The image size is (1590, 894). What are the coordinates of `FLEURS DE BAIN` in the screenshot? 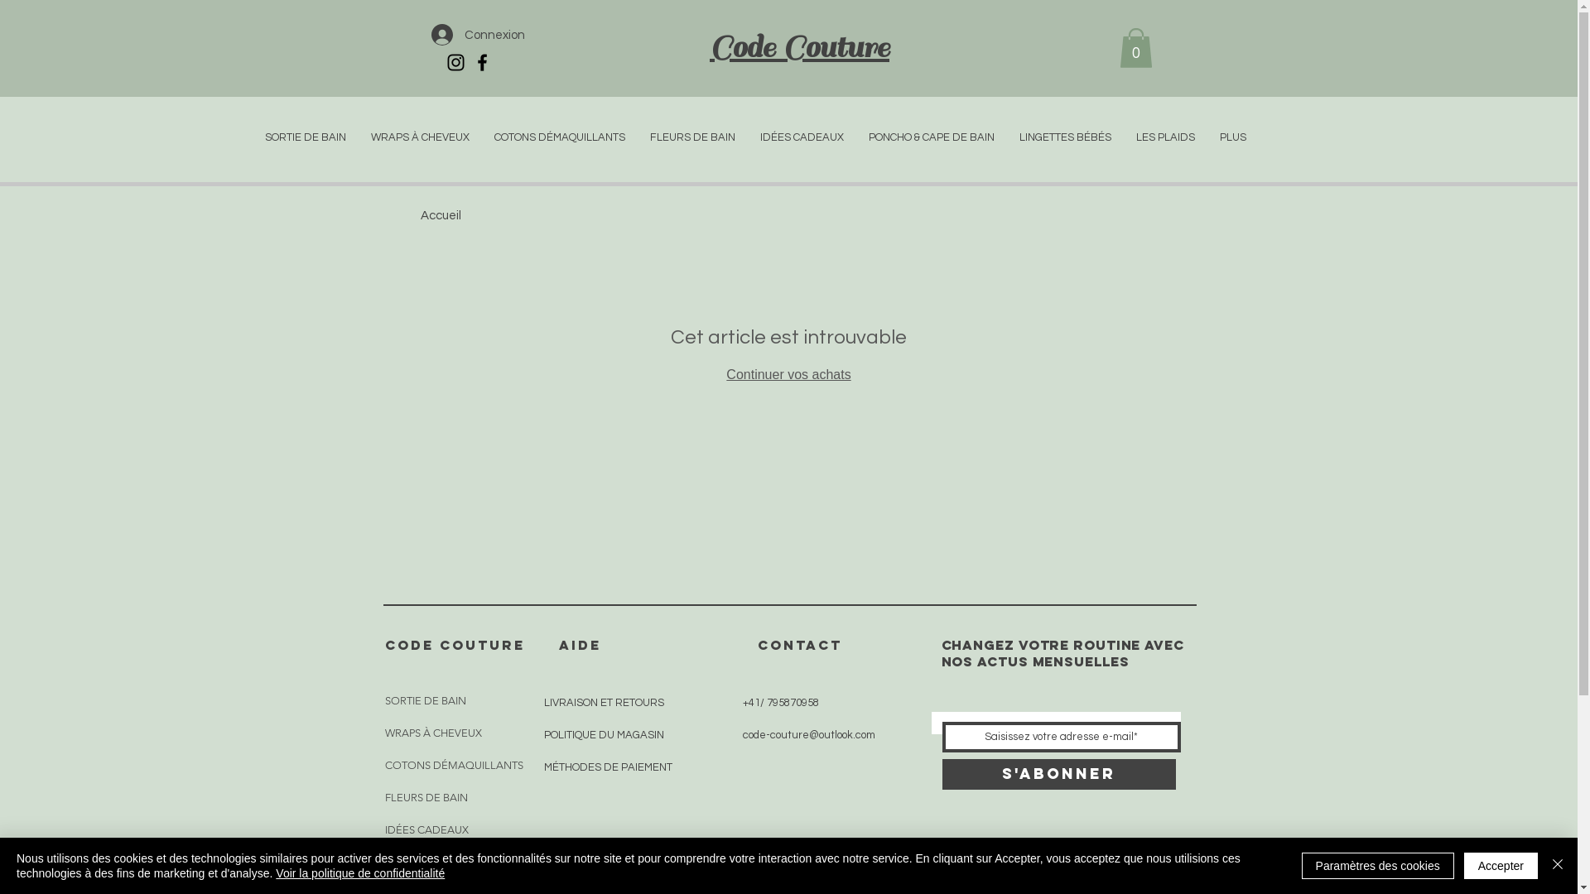 It's located at (692, 137).